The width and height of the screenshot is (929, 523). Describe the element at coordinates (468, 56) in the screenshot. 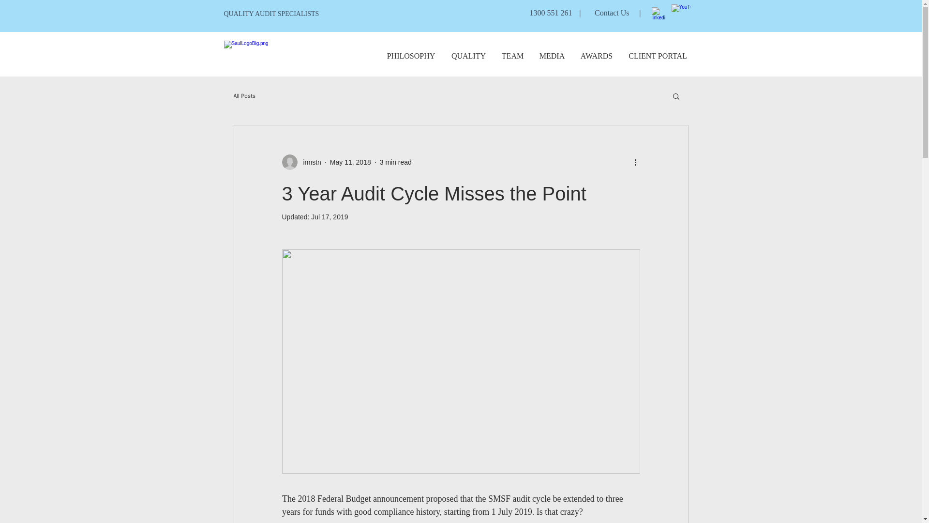

I see `QUALITY` at that location.